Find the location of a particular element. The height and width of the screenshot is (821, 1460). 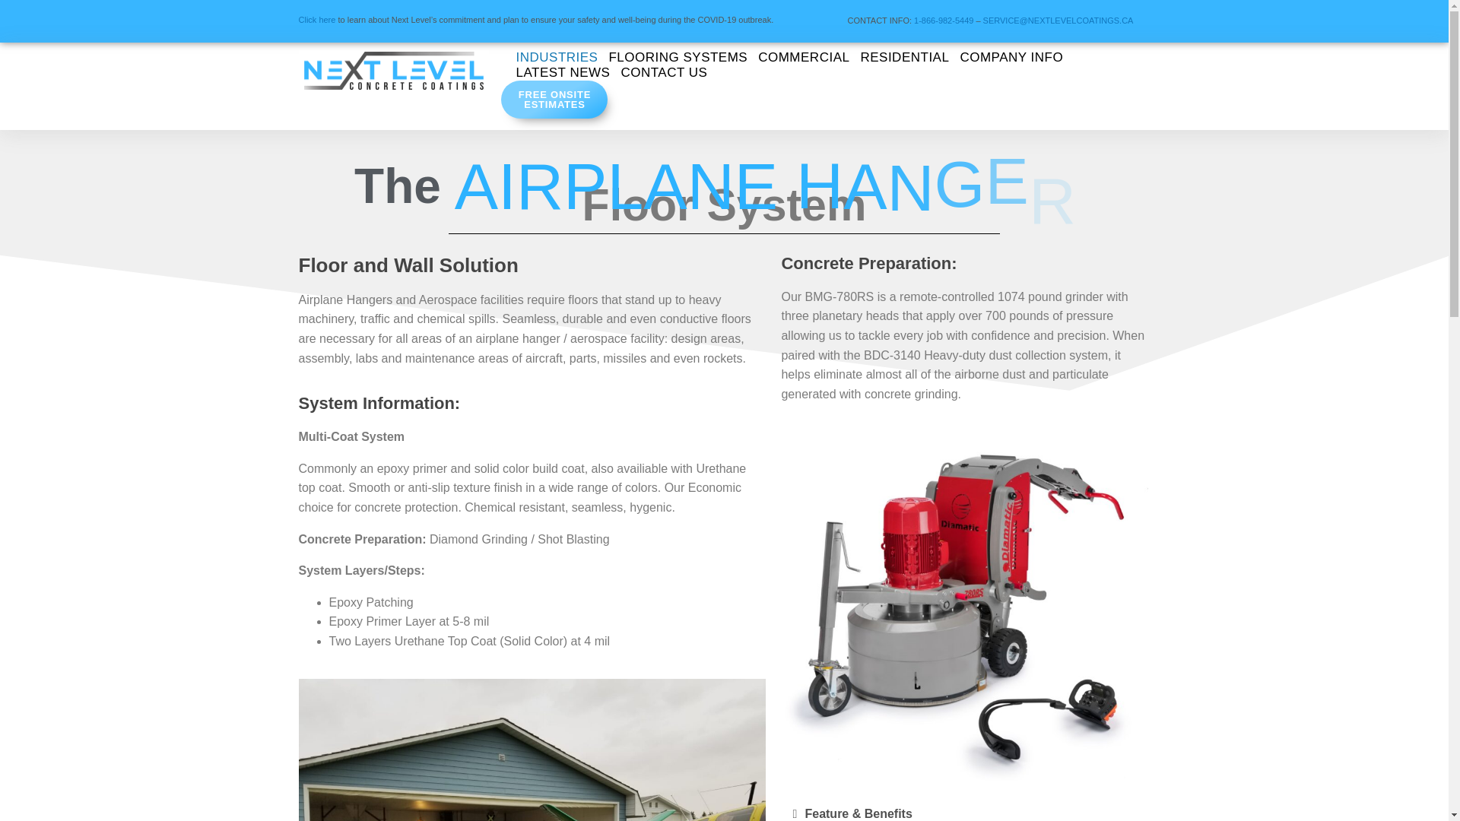

CONTACT US is located at coordinates (663, 73).